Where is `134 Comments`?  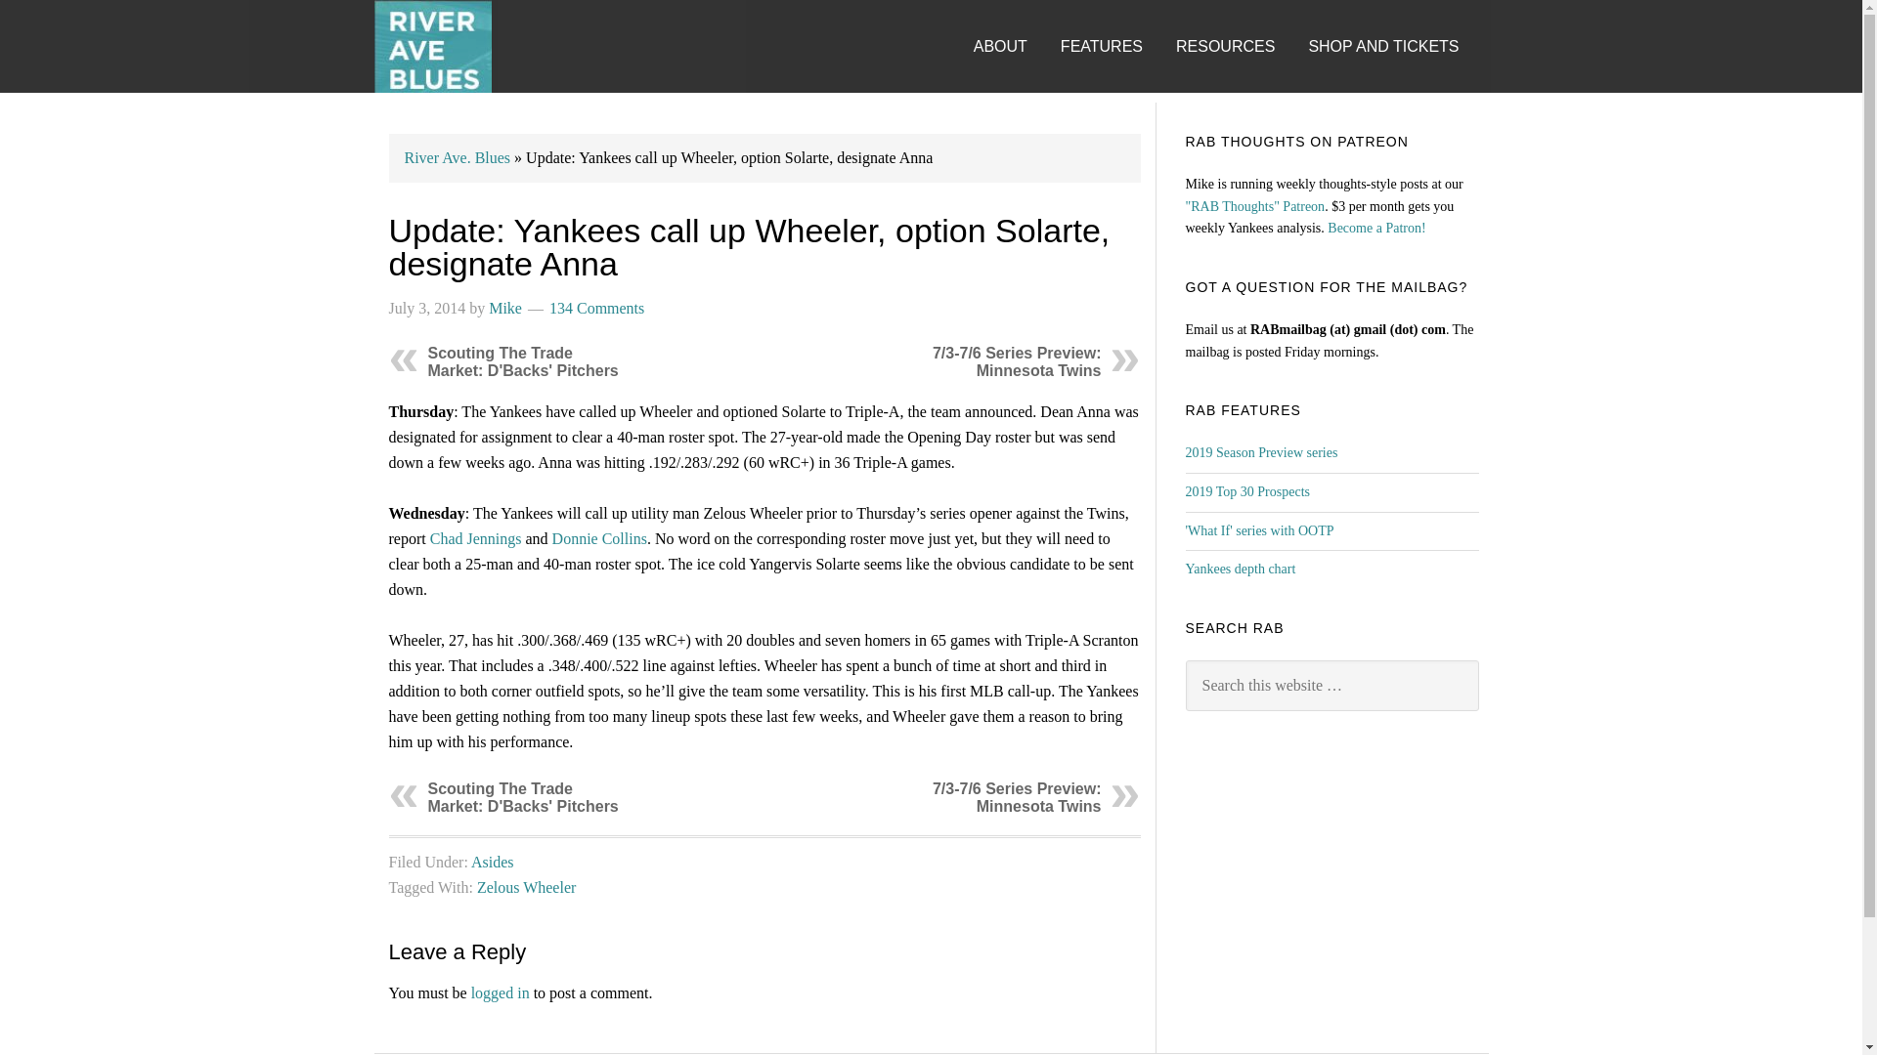
134 Comments is located at coordinates (596, 308).